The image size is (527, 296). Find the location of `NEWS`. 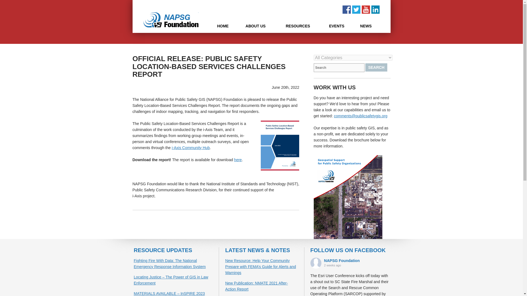

NEWS is located at coordinates (366, 27).